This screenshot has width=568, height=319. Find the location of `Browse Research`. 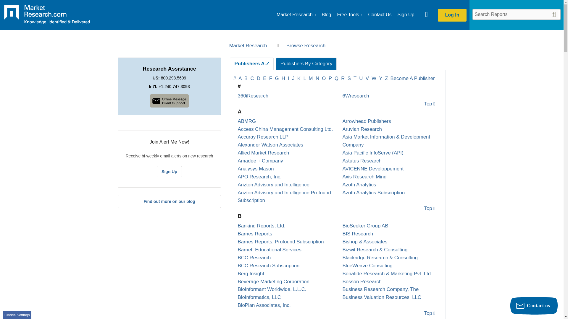

Browse Research is located at coordinates (307, 45).